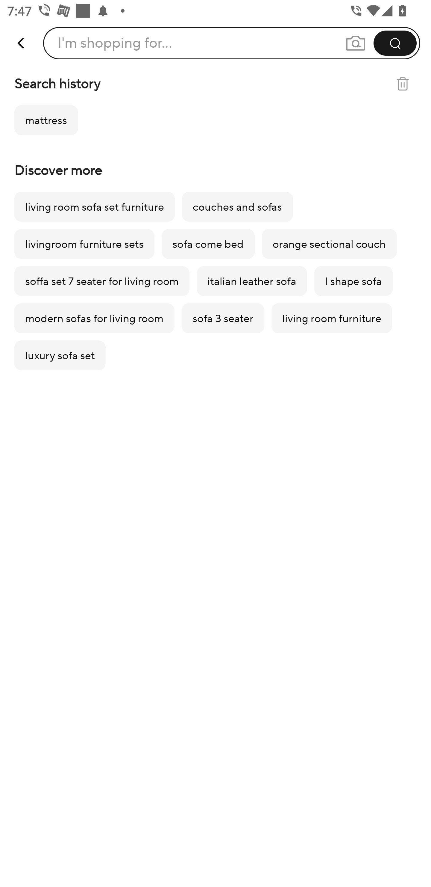 The width and height of the screenshot is (431, 887). Describe the element at coordinates (332, 318) in the screenshot. I see `living room furniture` at that location.